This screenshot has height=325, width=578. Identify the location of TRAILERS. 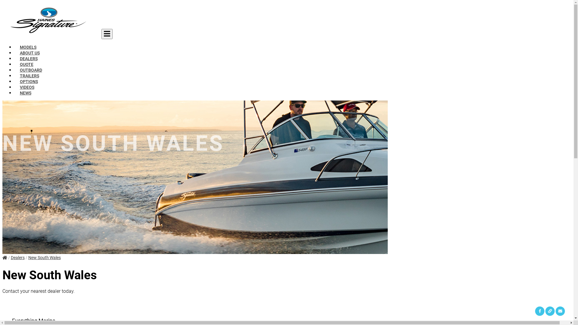
(30, 76).